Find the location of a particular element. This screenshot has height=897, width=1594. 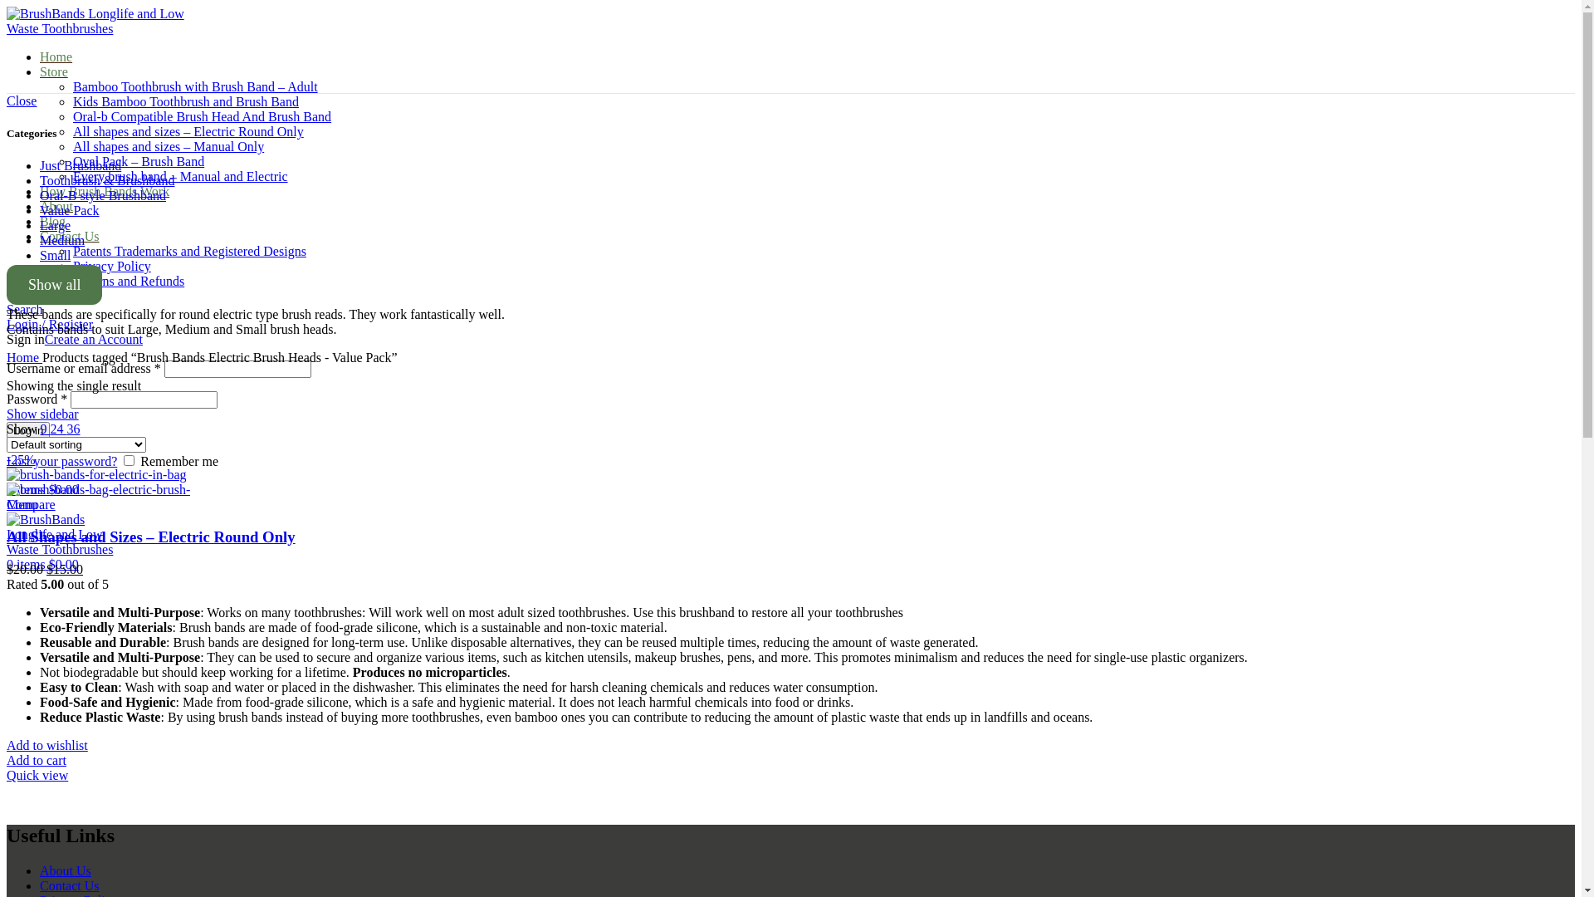

Create an Account is located at coordinates (94, 339).